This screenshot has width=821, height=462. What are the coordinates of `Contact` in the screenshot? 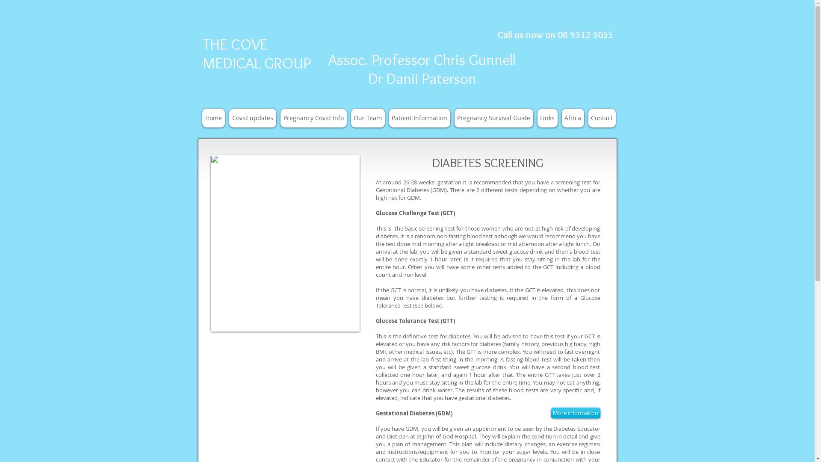 It's located at (602, 118).